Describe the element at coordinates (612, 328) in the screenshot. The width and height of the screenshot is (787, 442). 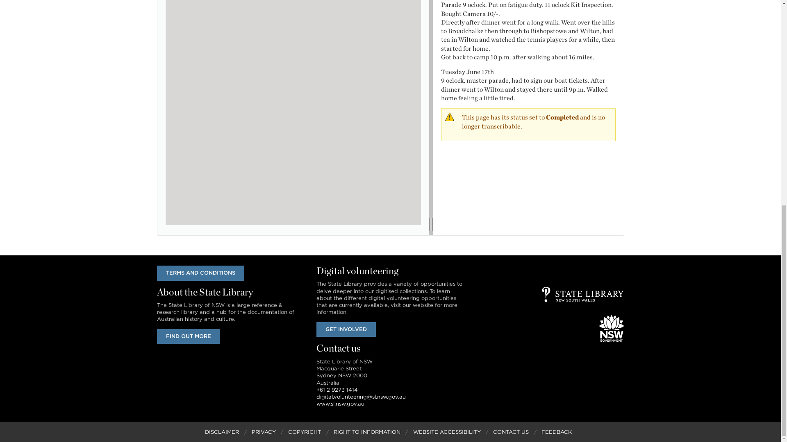
I see `NSW Government` at that location.